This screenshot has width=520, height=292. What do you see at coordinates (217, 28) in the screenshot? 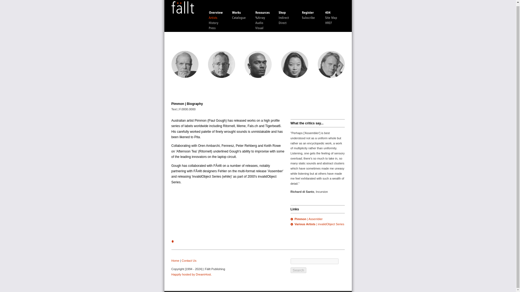
I see `Press` at bounding box center [217, 28].